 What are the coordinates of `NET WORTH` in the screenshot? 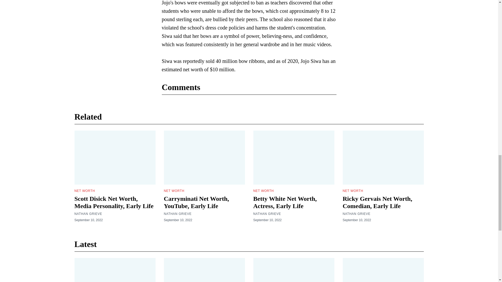 It's located at (263, 191).